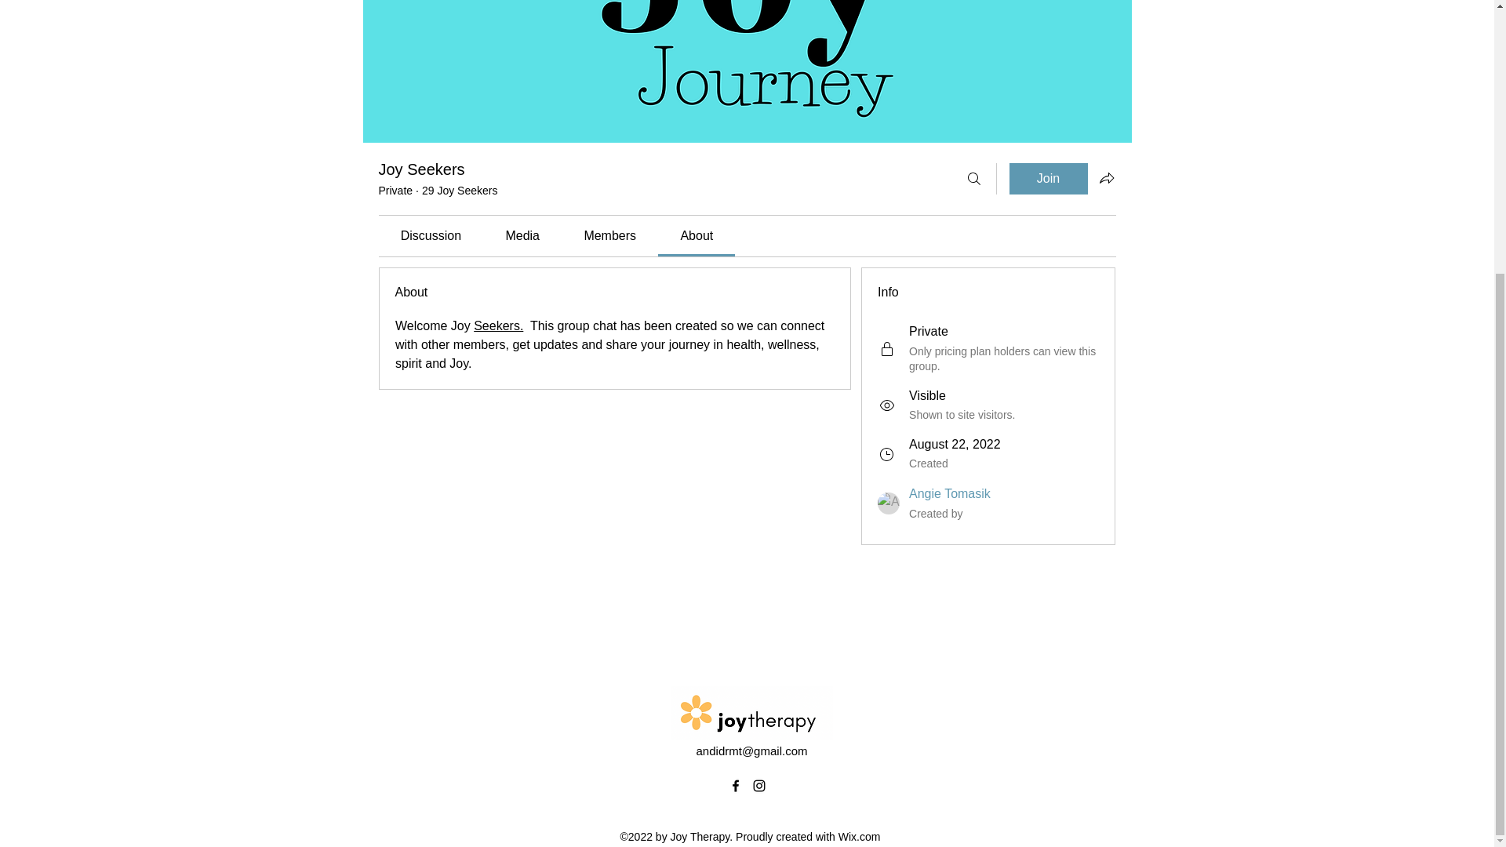 This screenshot has width=1506, height=847. What do you see at coordinates (1048, 179) in the screenshot?
I see `Join` at bounding box center [1048, 179].